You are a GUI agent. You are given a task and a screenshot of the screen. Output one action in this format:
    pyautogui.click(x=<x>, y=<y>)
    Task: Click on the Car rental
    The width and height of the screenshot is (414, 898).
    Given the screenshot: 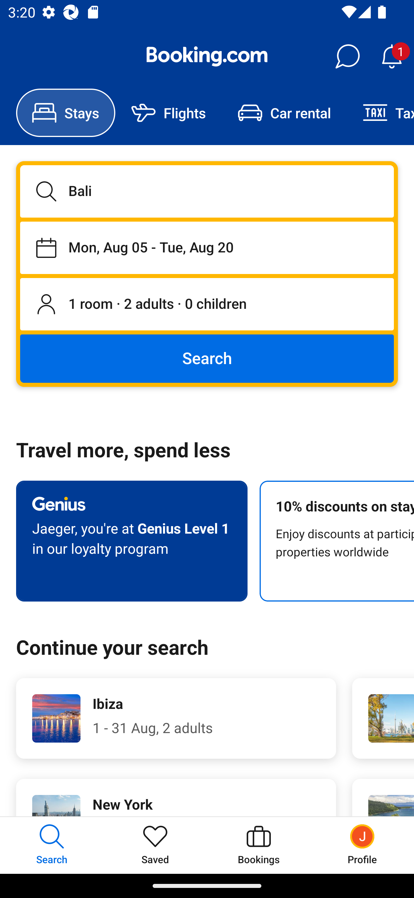 What is the action you would take?
    pyautogui.click(x=284, y=113)
    